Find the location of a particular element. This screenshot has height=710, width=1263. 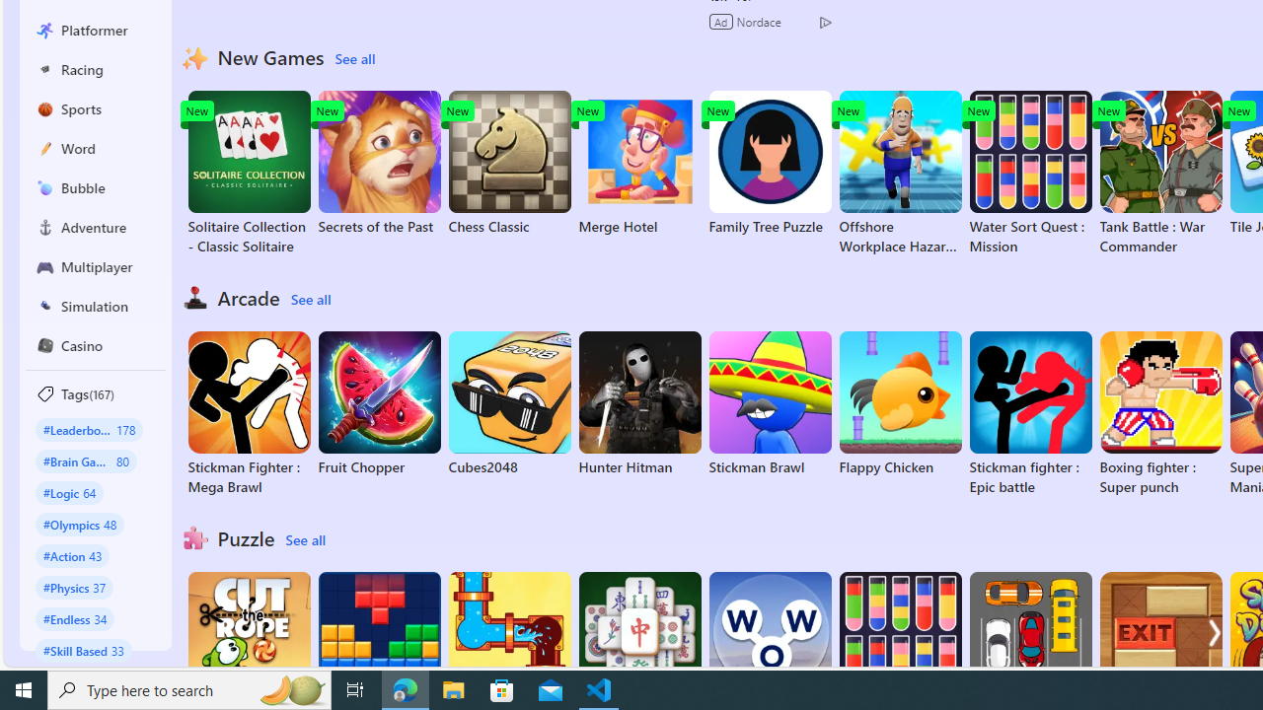

Family Tree Puzzle is located at coordinates (770, 164).